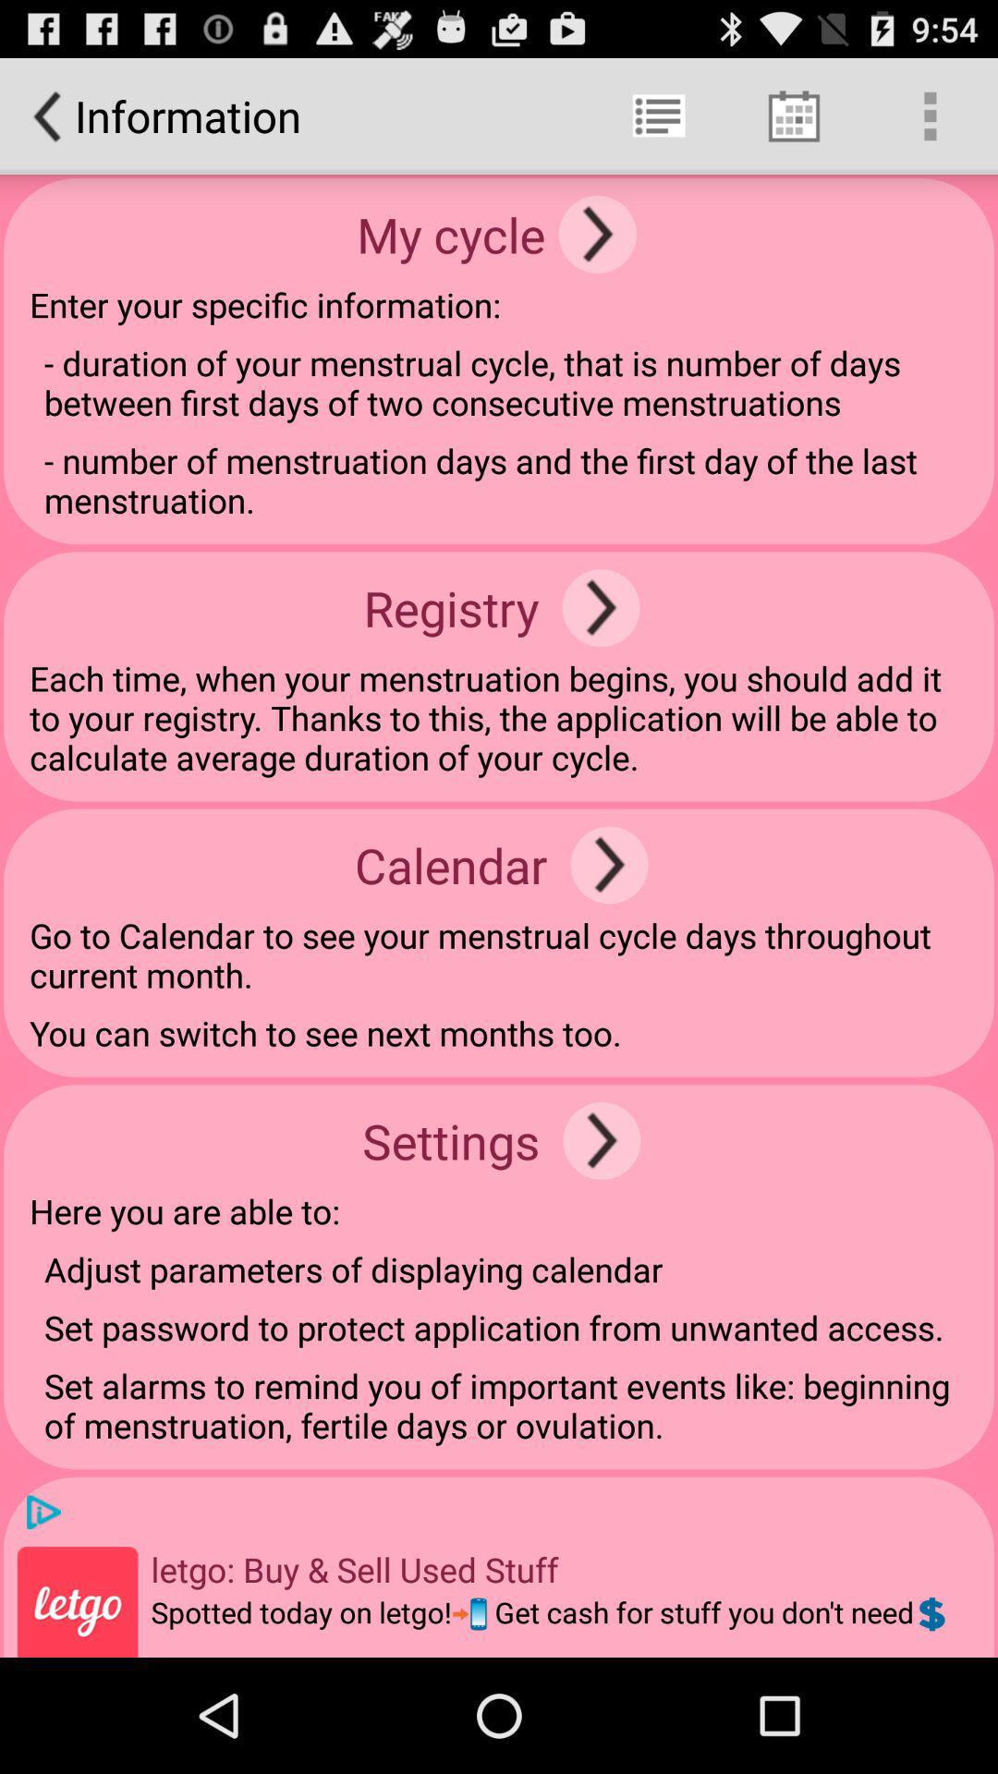 Image resolution: width=998 pixels, height=1774 pixels. Describe the element at coordinates (609, 865) in the screenshot. I see `turn off the icon below the each time when item` at that location.